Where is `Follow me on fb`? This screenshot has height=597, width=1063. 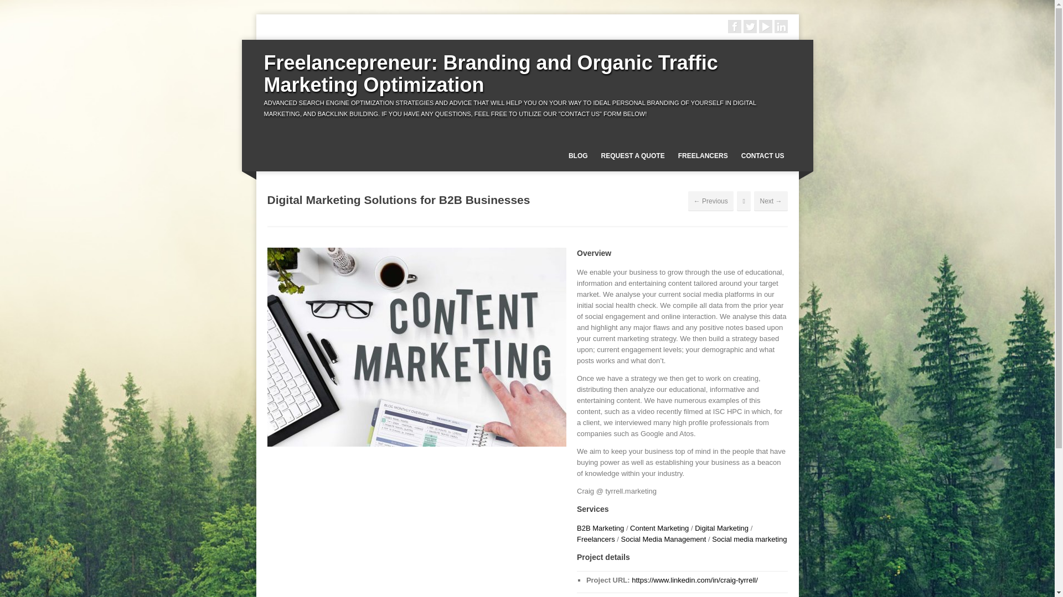
Follow me on fb is located at coordinates (734, 27).